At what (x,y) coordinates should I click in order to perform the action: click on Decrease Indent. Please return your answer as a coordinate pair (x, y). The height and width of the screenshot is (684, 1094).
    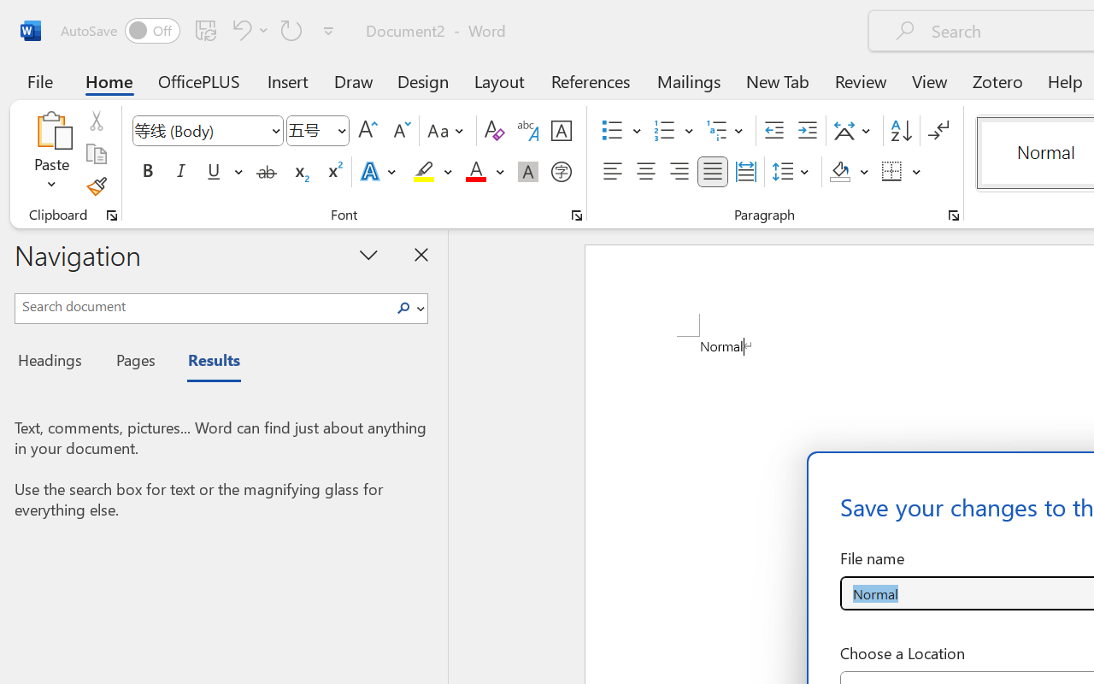
    Looking at the image, I should click on (774, 131).